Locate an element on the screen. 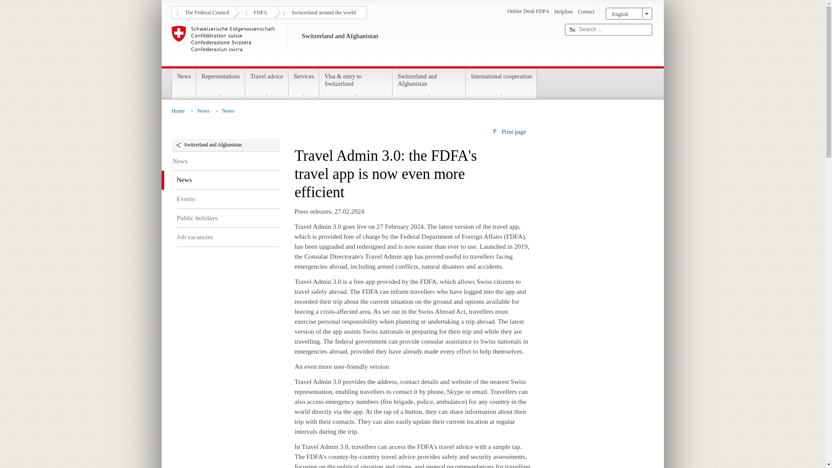  The Federal Council is located at coordinates (206, 12).